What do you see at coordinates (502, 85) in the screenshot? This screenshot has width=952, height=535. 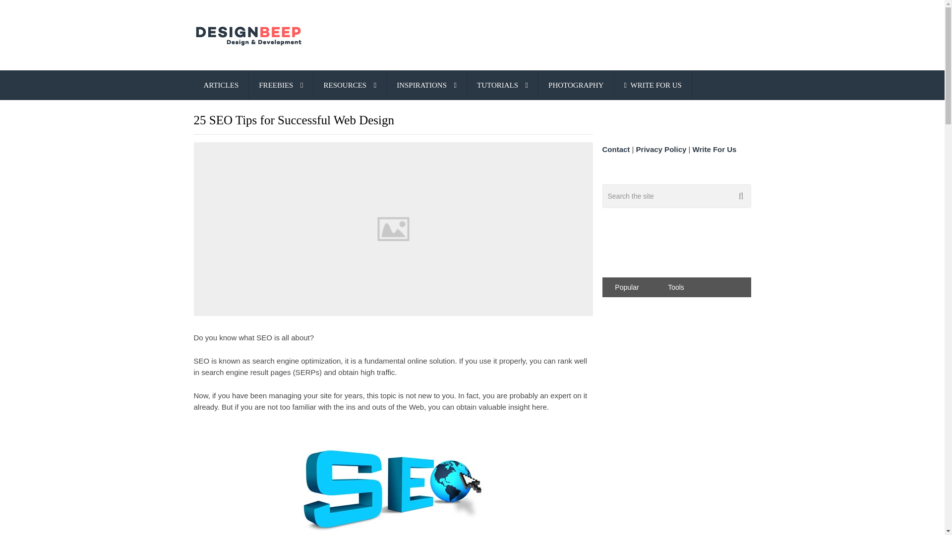 I see `TUTORIALS` at bounding box center [502, 85].